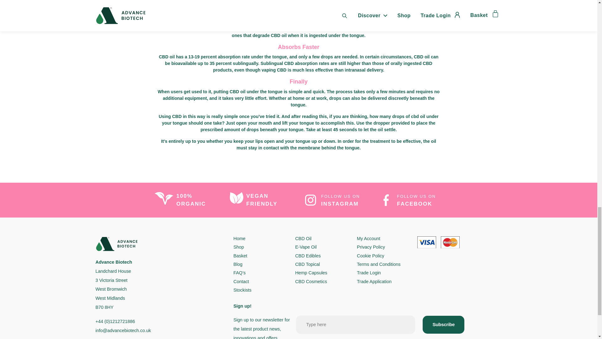 The height and width of the screenshot is (339, 602). What do you see at coordinates (307, 264) in the screenshot?
I see `CBD Topical` at bounding box center [307, 264].